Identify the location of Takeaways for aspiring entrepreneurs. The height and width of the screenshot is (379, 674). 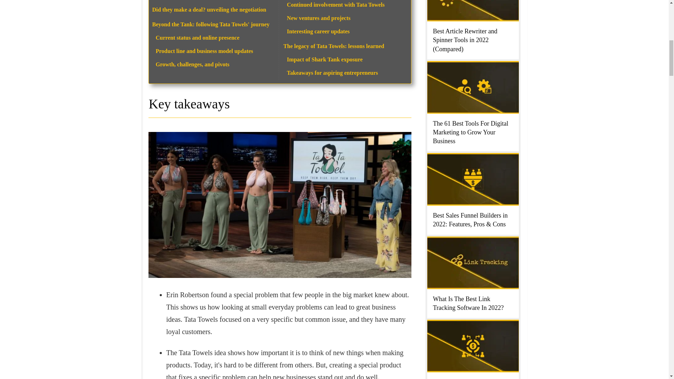
(332, 73).